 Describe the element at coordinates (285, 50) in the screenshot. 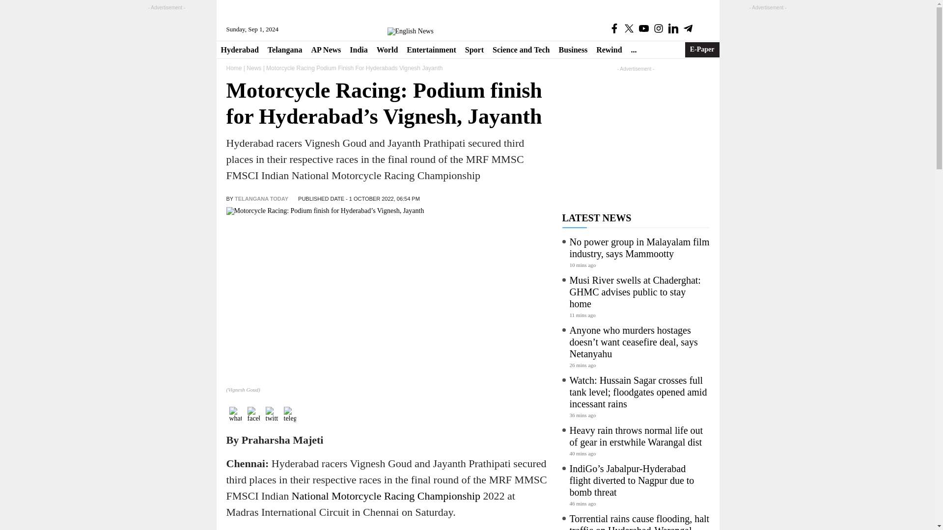

I see `Telangana` at that location.